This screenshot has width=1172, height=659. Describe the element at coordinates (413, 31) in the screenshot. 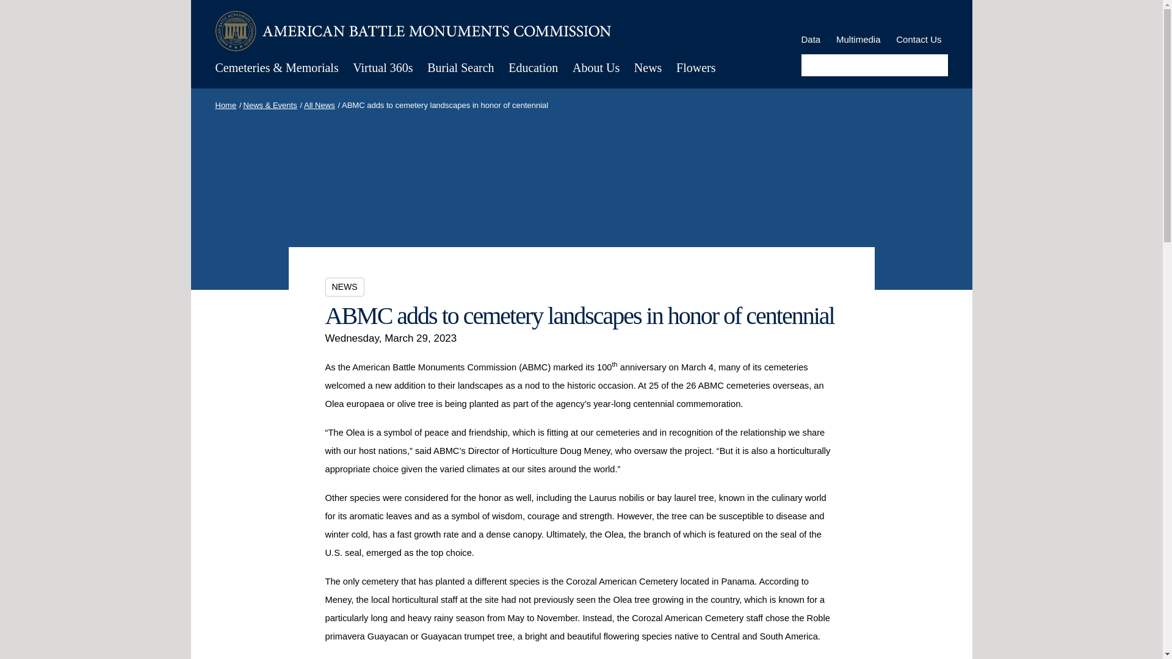

I see `Home` at that location.